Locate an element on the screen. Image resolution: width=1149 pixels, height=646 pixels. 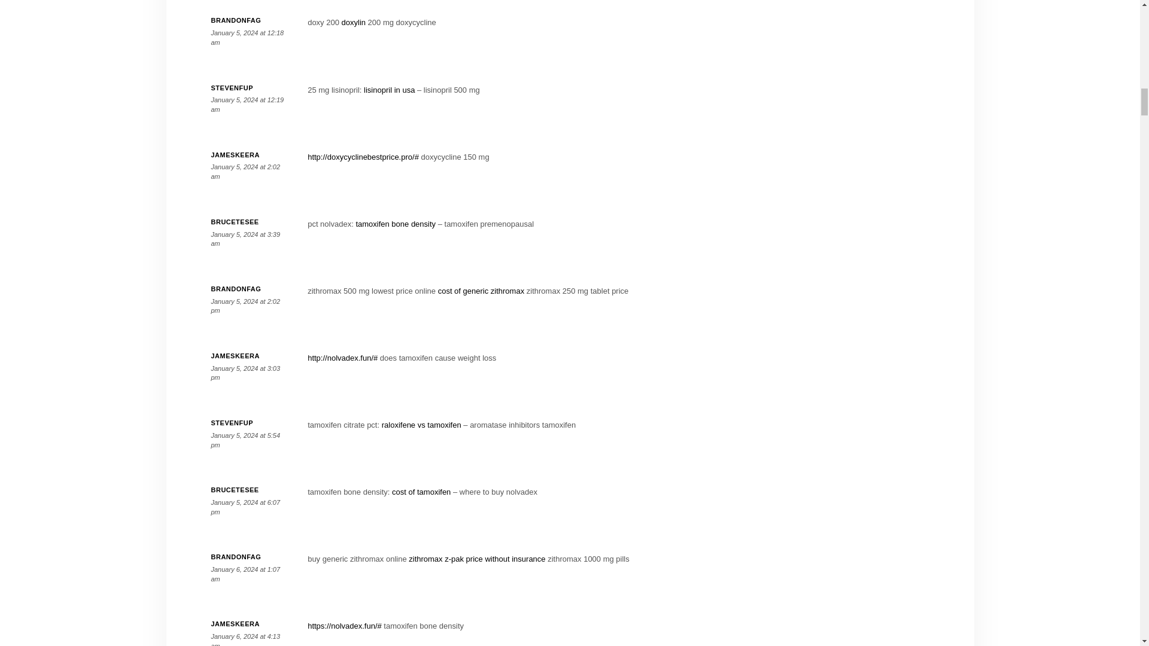
January 5, 2024 at 2:02 am is located at coordinates (245, 172).